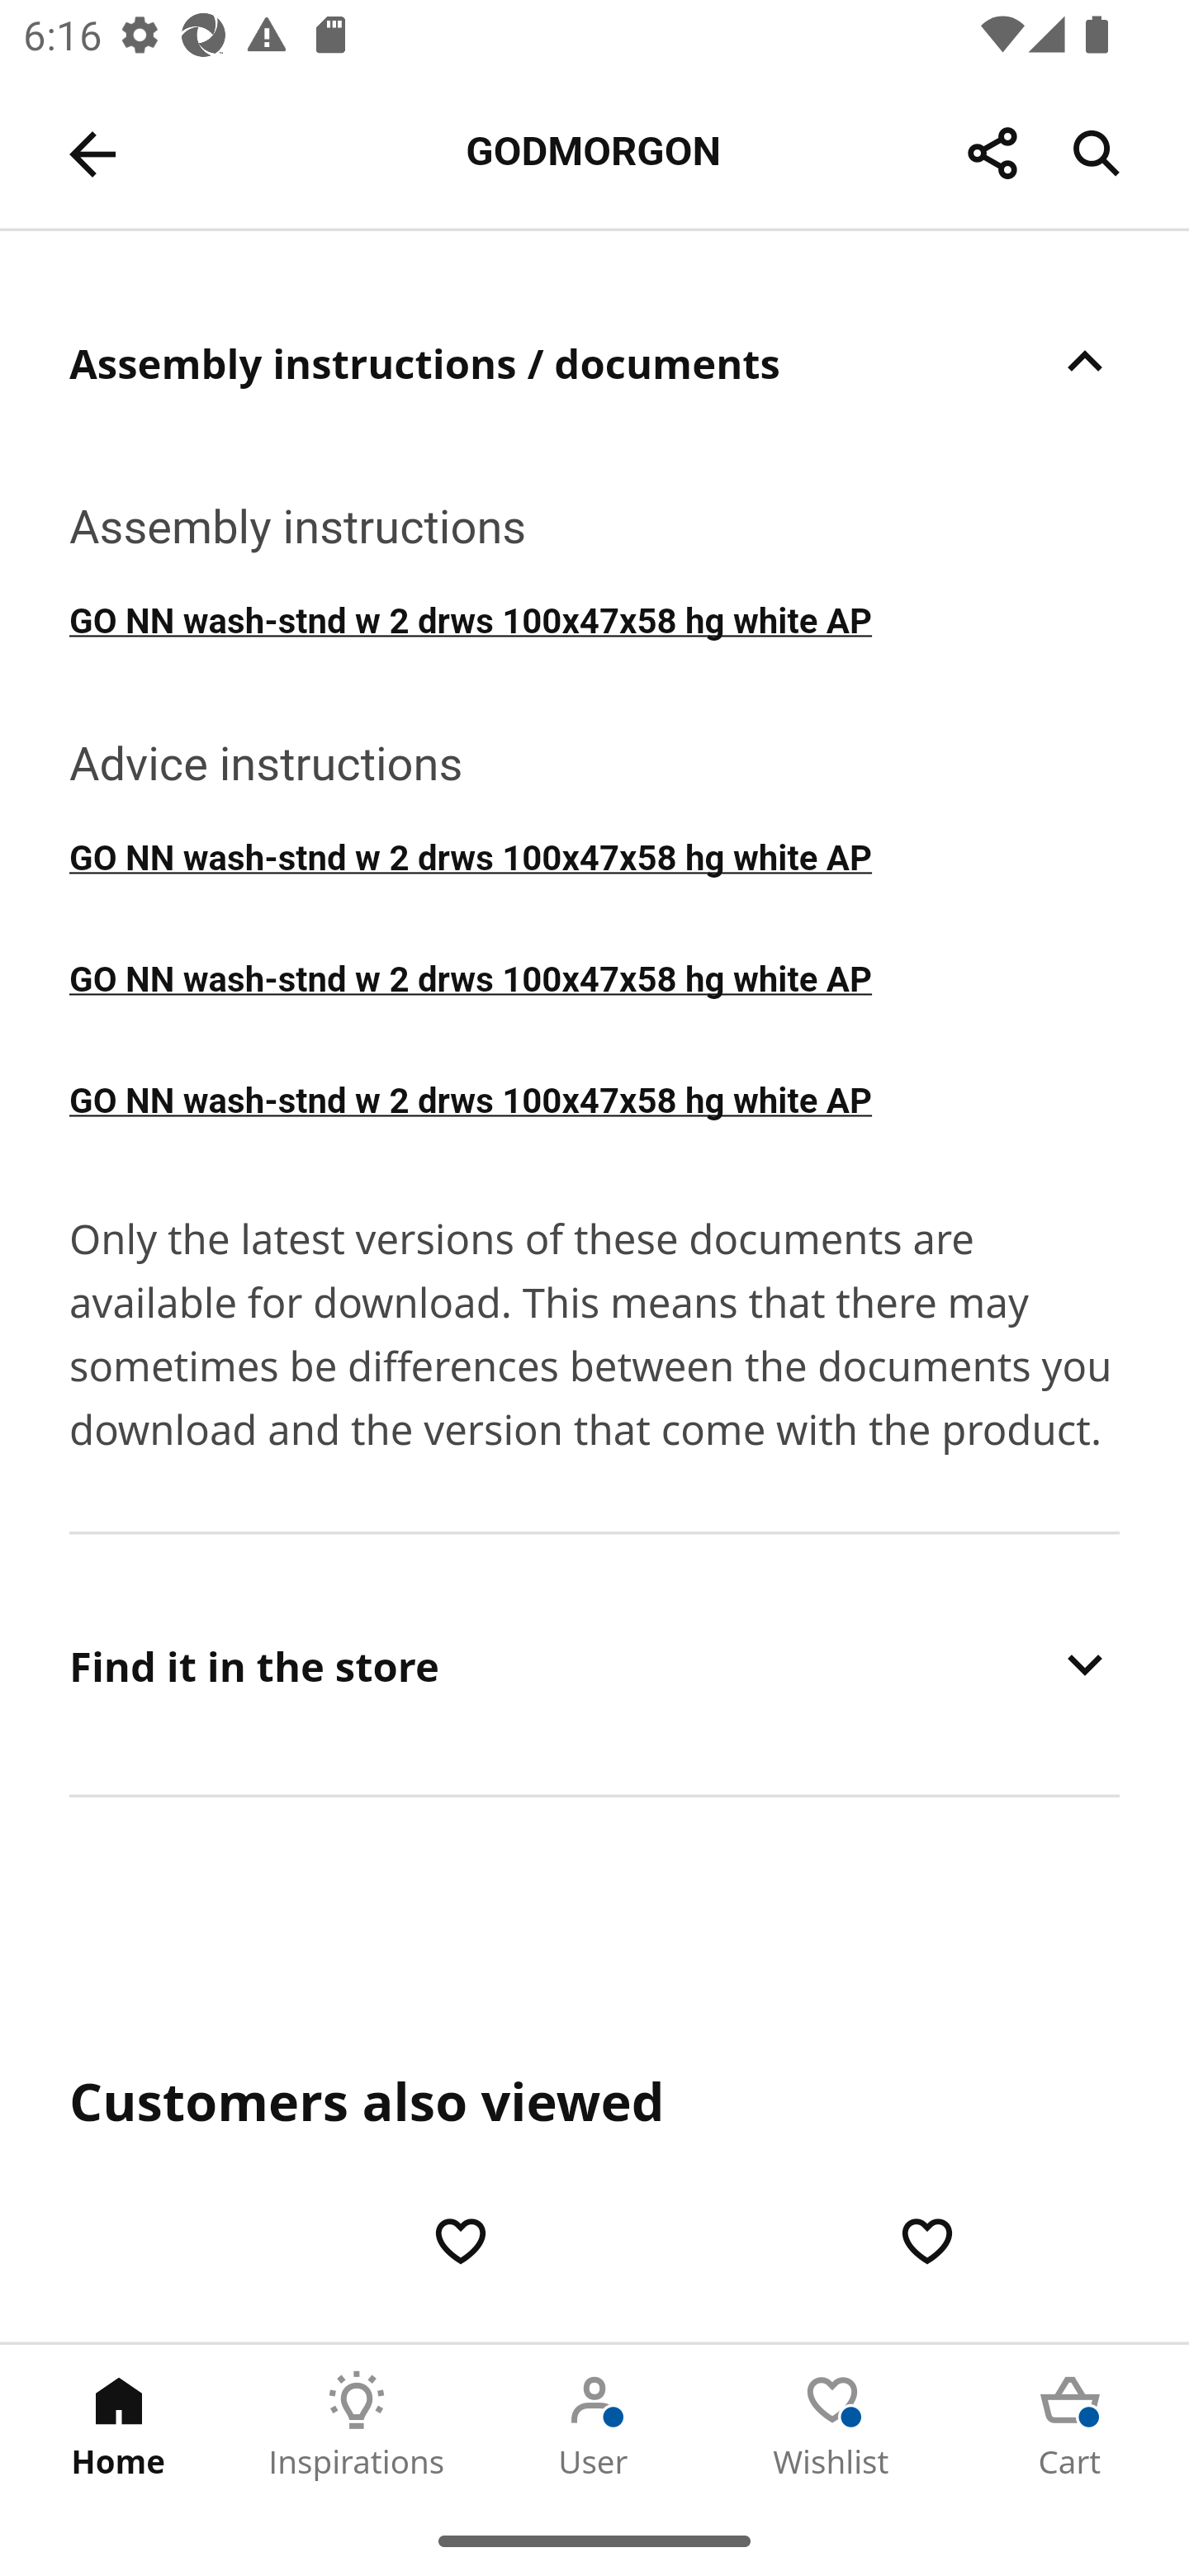 This screenshot has width=1189, height=2576. What do you see at coordinates (594, 1664) in the screenshot?
I see `Find it in the store` at bounding box center [594, 1664].